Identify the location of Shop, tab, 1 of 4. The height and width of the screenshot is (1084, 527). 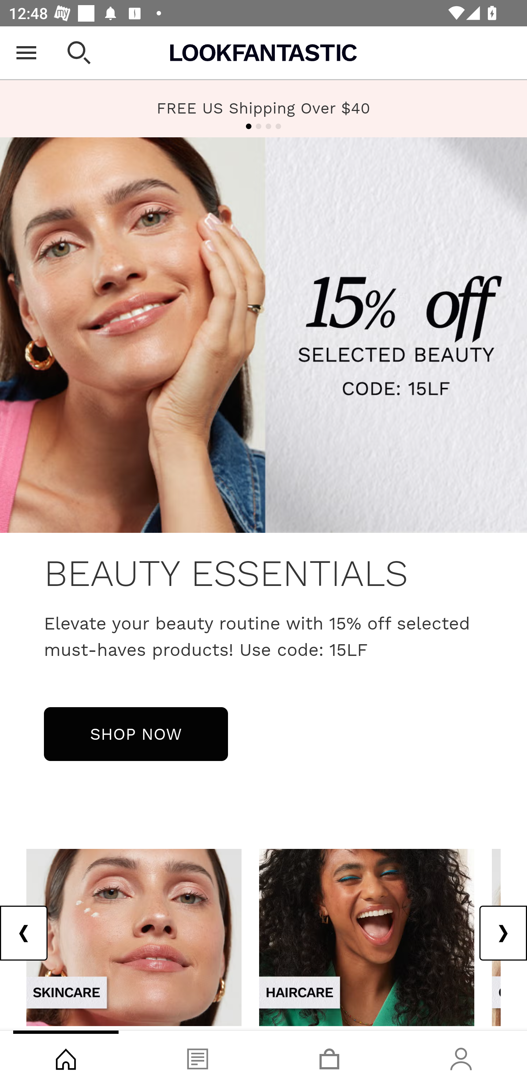
(66, 1057).